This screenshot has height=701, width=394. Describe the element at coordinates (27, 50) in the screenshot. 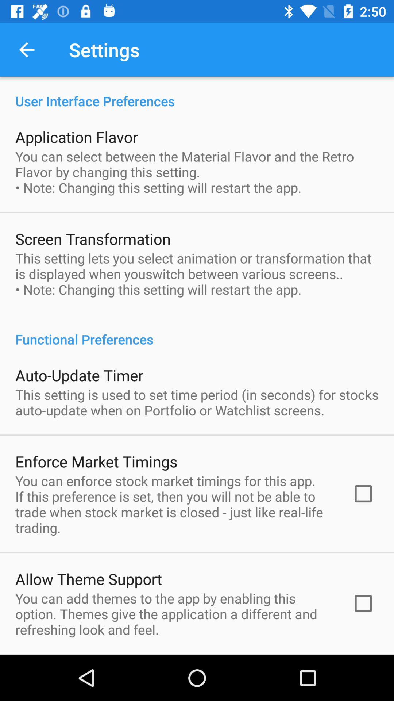

I see `select icon above the user interface preferences icon` at that location.